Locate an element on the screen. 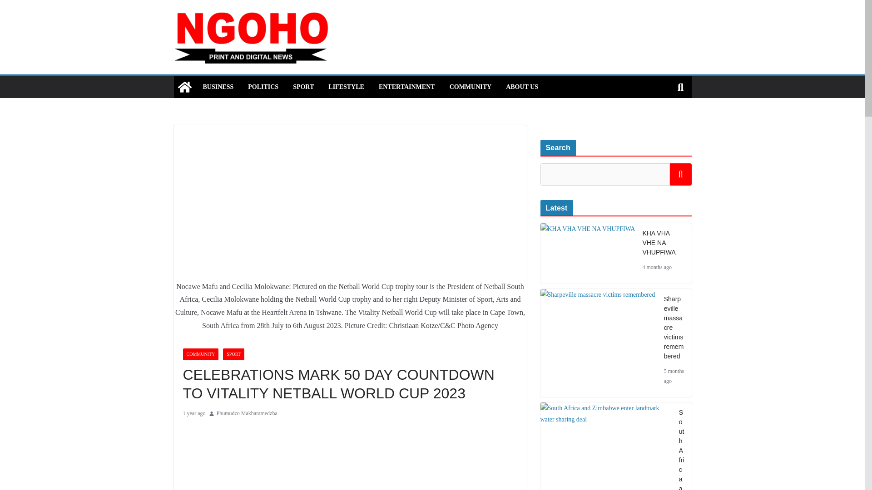 The height and width of the screenshot is (490, 872). POLITICS is located at coordinates (263, 87).